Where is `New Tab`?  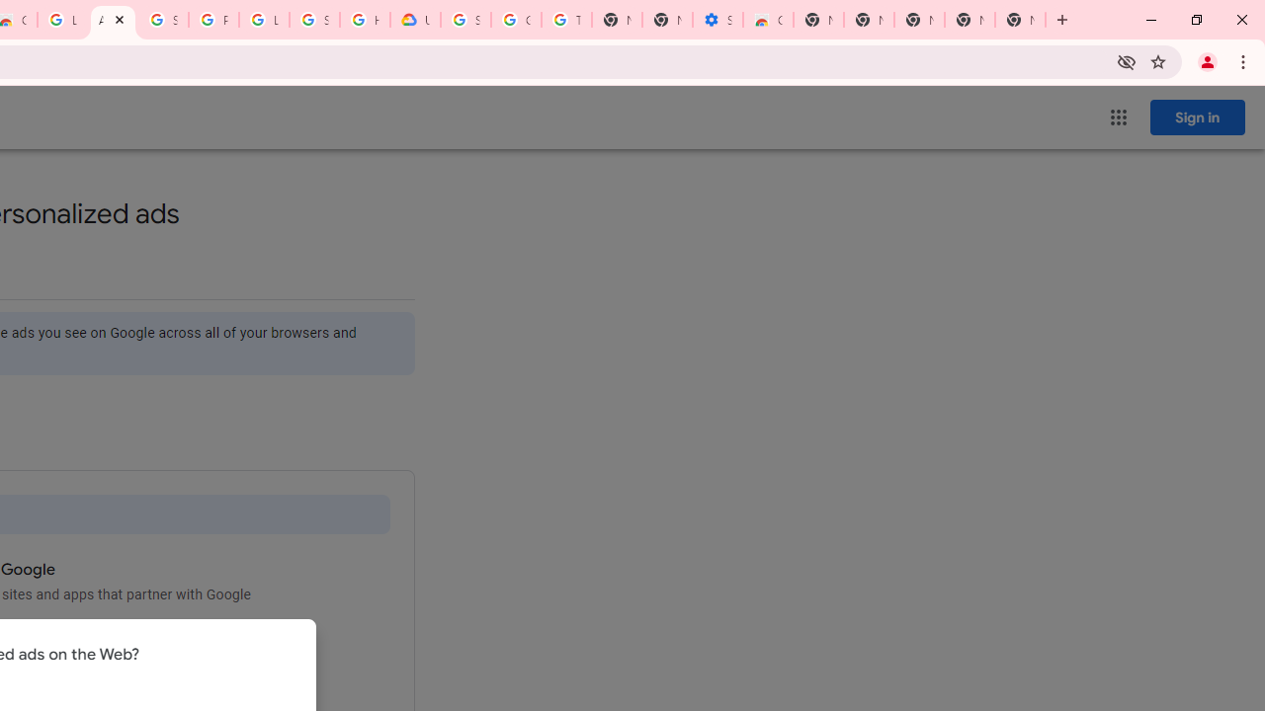
New Tab is located at coordinates (1020, 20).